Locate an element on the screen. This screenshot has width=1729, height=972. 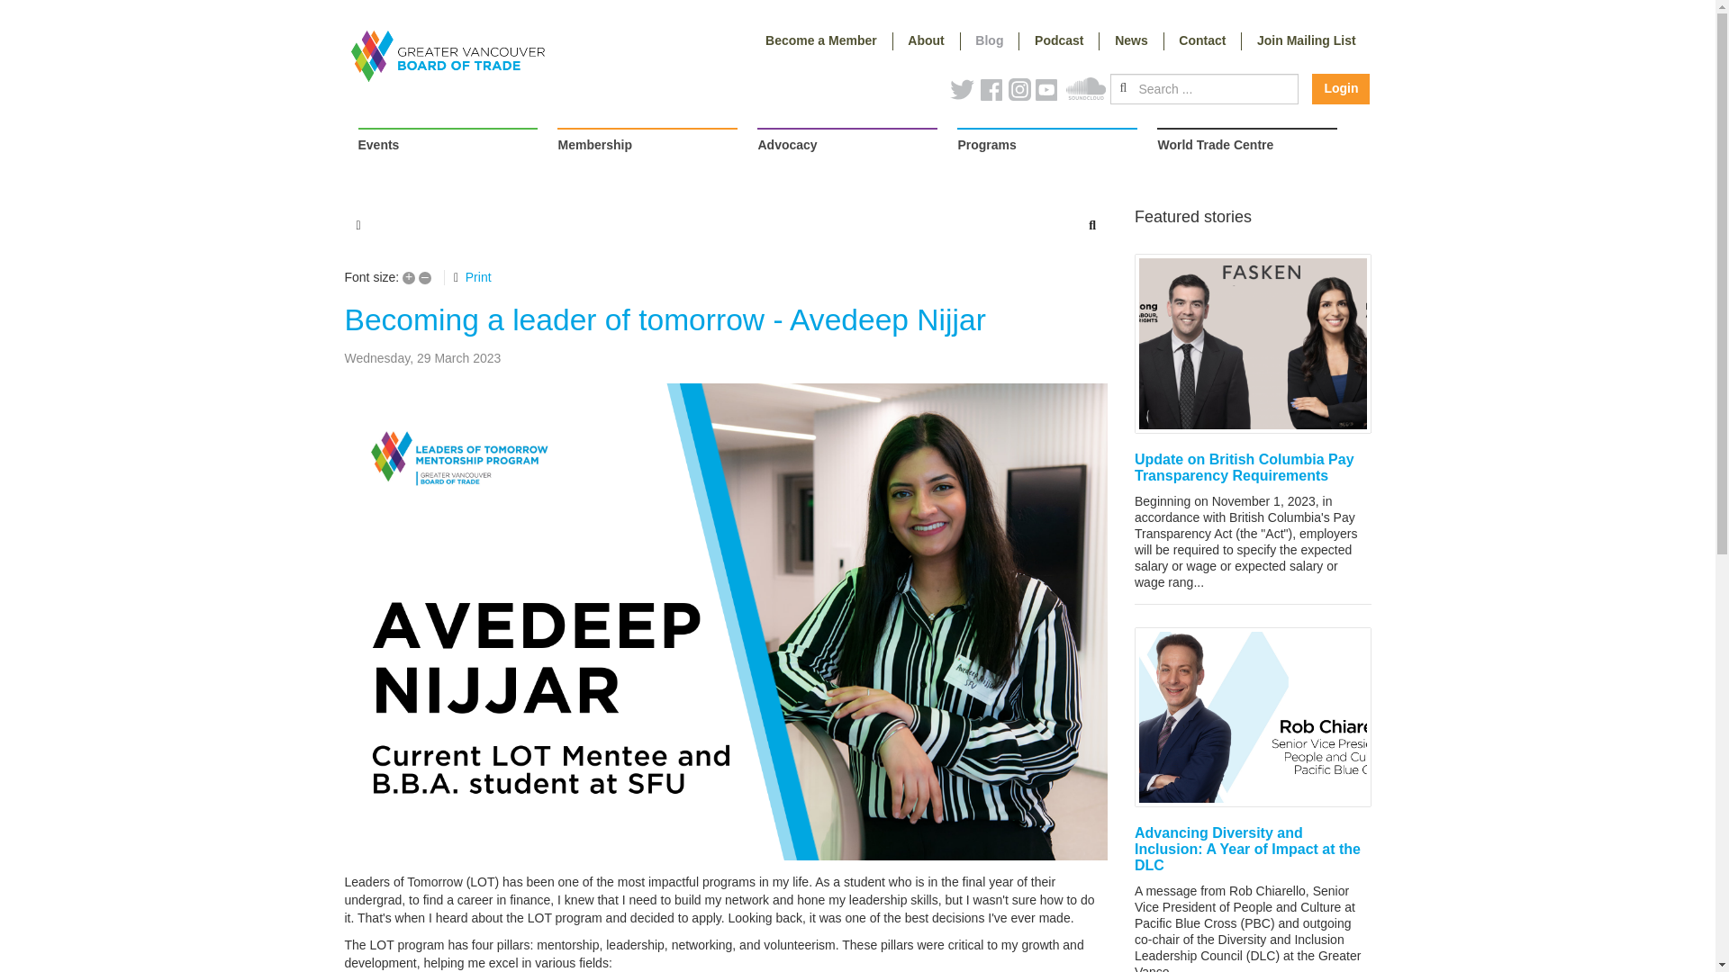
VBOT Twitter is located at coordinates (964, 95).